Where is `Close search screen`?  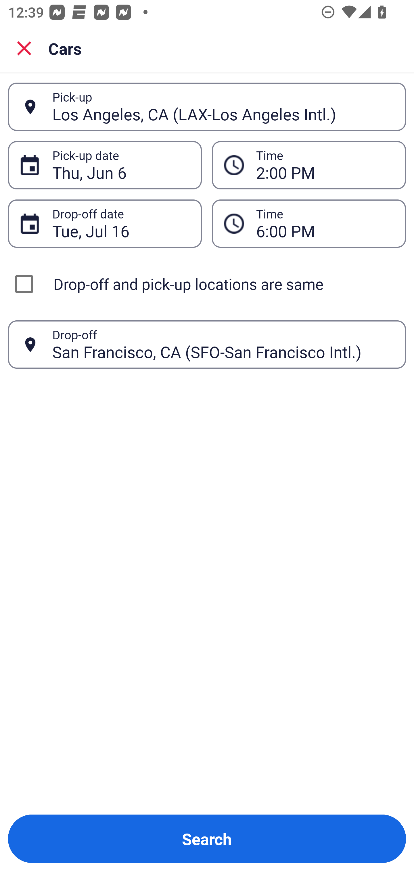 Close search screen is located at coordinates (24, 48).